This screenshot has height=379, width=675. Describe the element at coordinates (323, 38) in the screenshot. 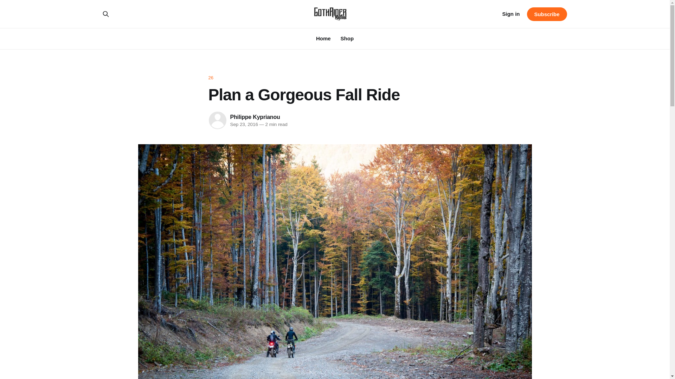

I see `Home` at that location.